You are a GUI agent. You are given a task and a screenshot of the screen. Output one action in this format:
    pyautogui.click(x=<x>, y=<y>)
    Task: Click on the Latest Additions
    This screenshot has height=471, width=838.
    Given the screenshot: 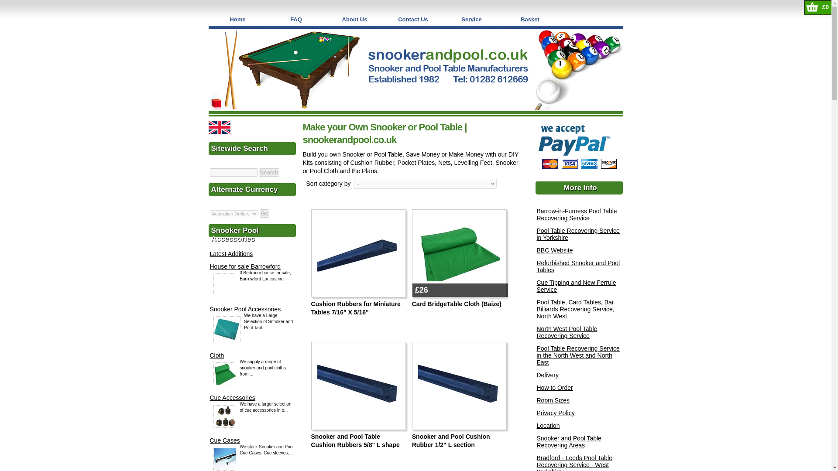 What is the action you would take?
    pyautogui.click(x=231, y=253)
    